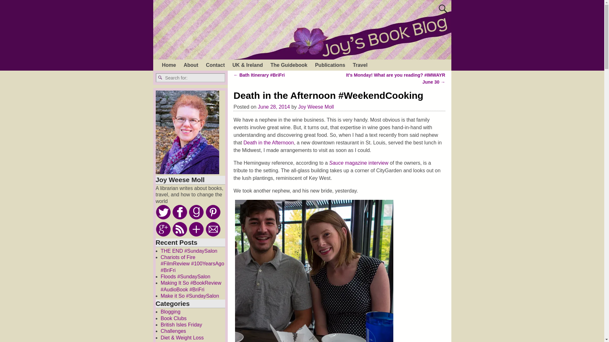 Image resolution: width=609 pixels, height=342 pixels. What do you see at coordinates (330, 65) in the screenshot?
I see `Publications` at bounding box center [330, 65].